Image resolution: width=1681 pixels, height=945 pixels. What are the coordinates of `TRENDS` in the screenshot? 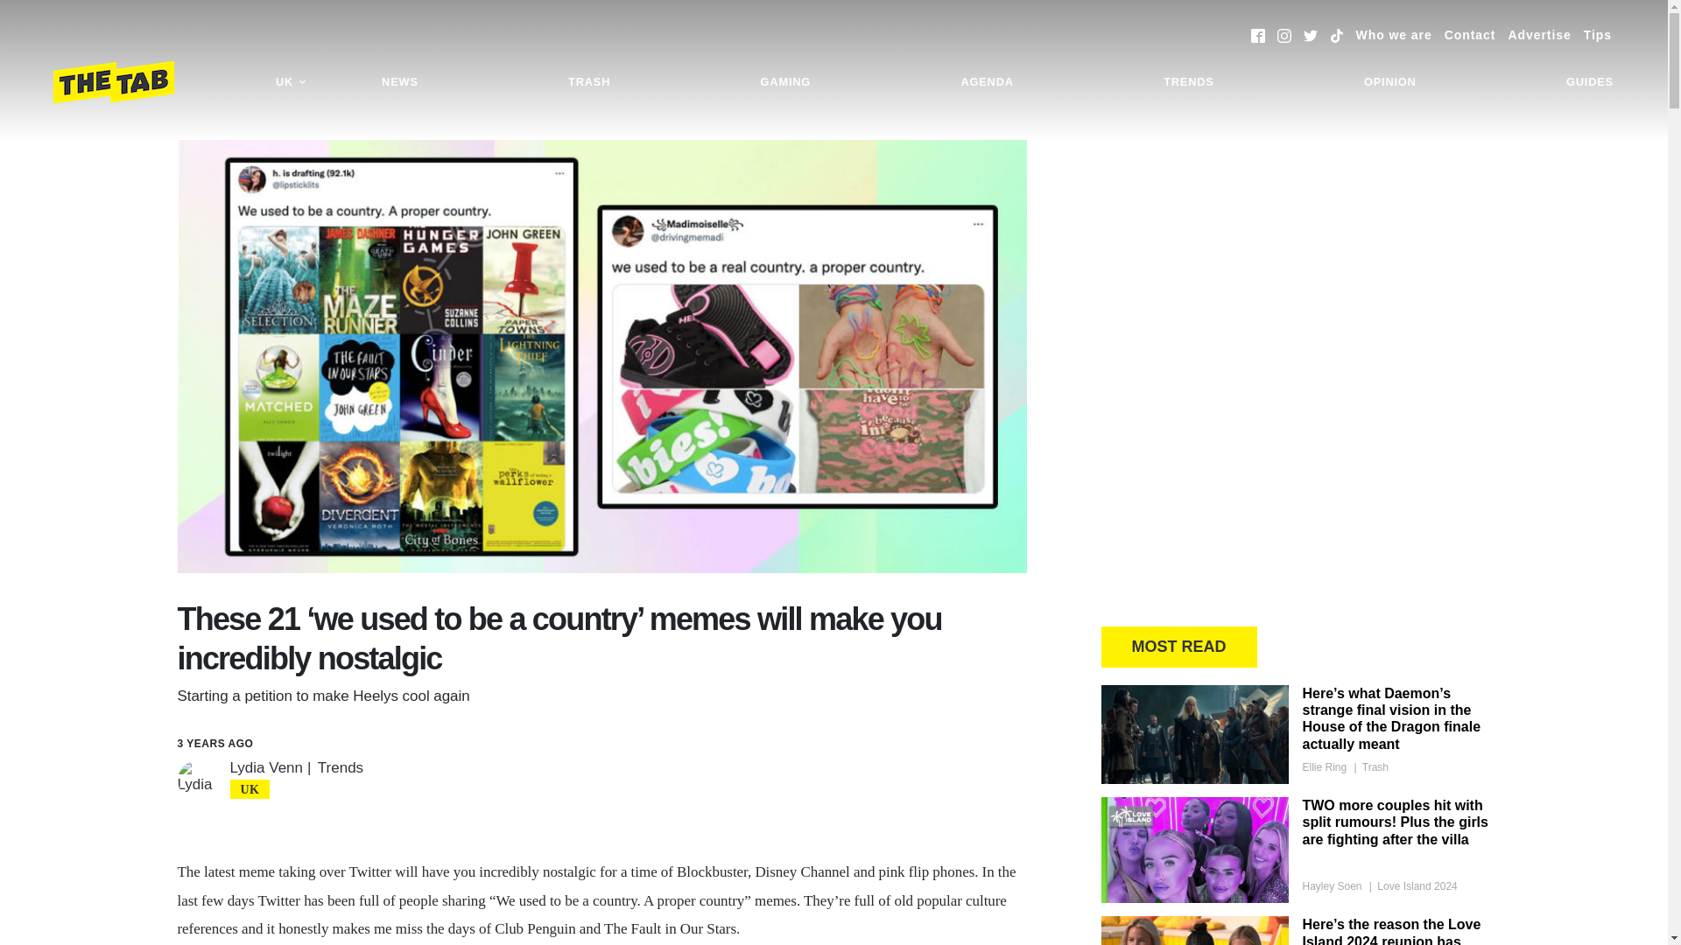 It's located at (1188, 82).